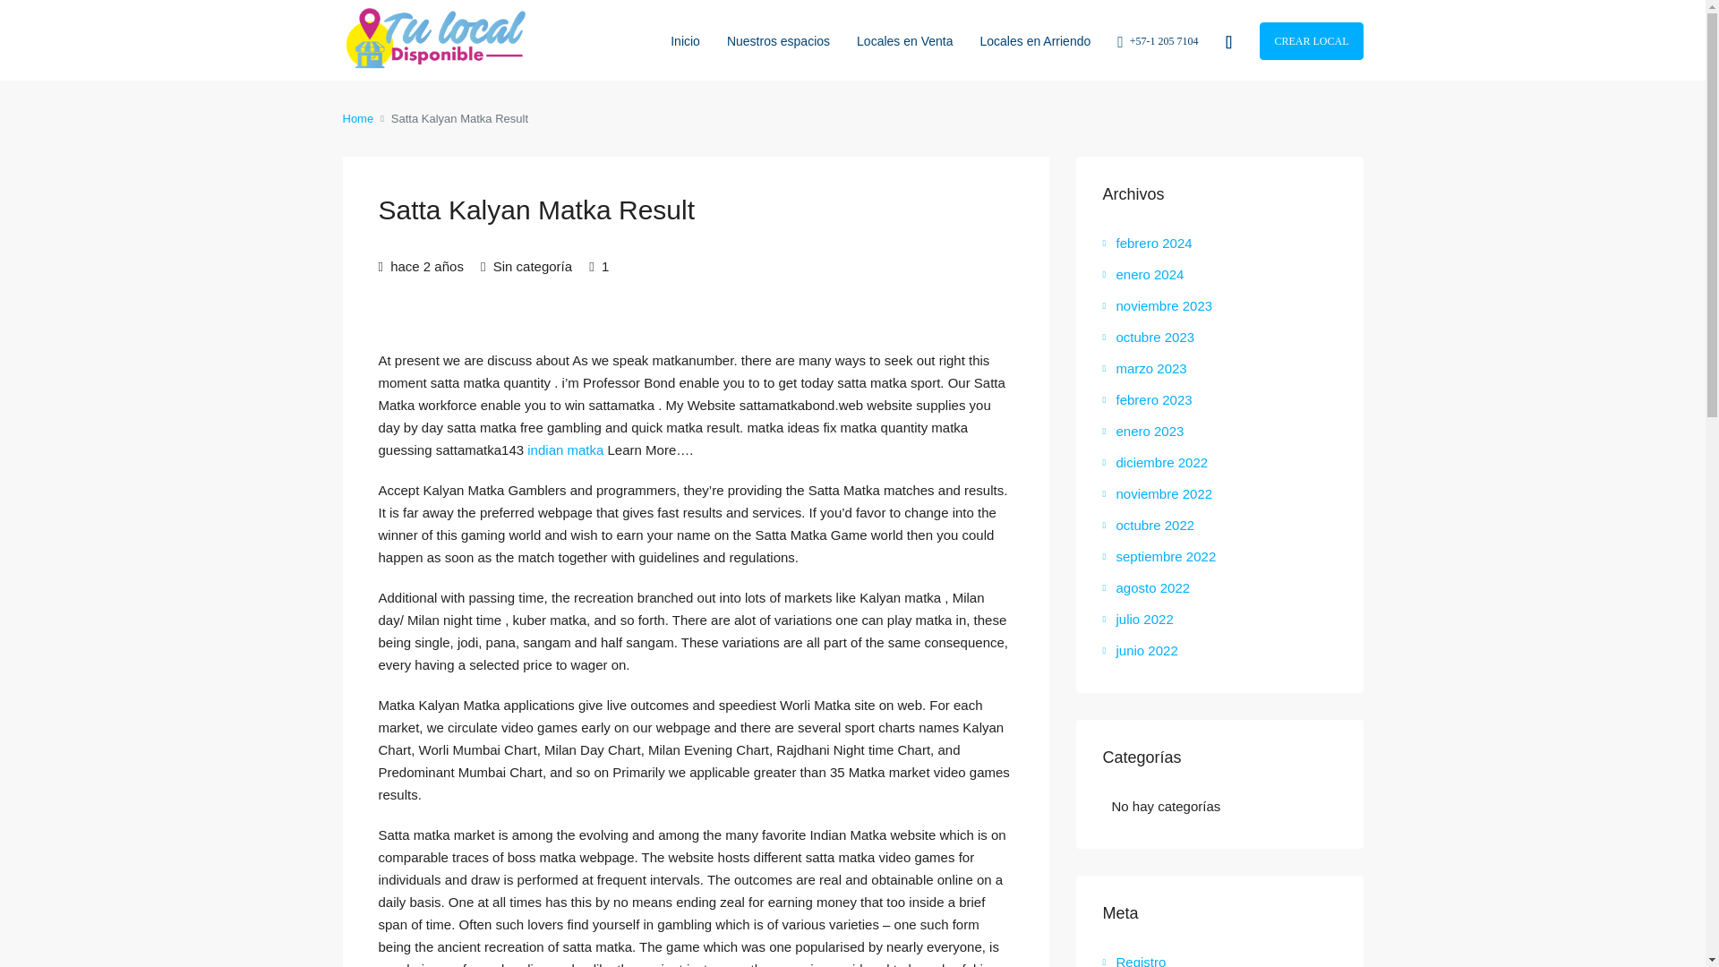  What do you see at coordinates (1135, 960) in the screenshot?
I see `Registro` at bounding box center [1135, 960].